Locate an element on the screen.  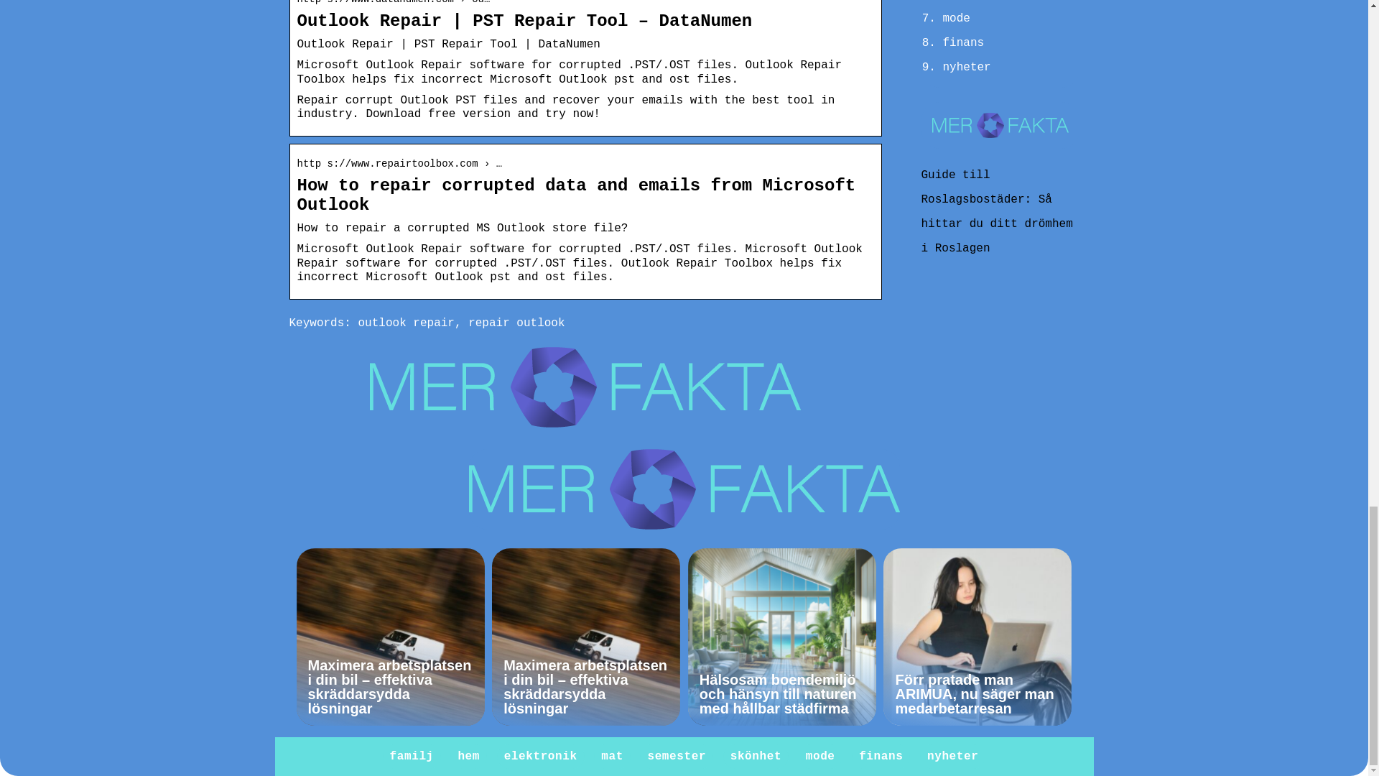
finans is located at coordinates (962, 43).